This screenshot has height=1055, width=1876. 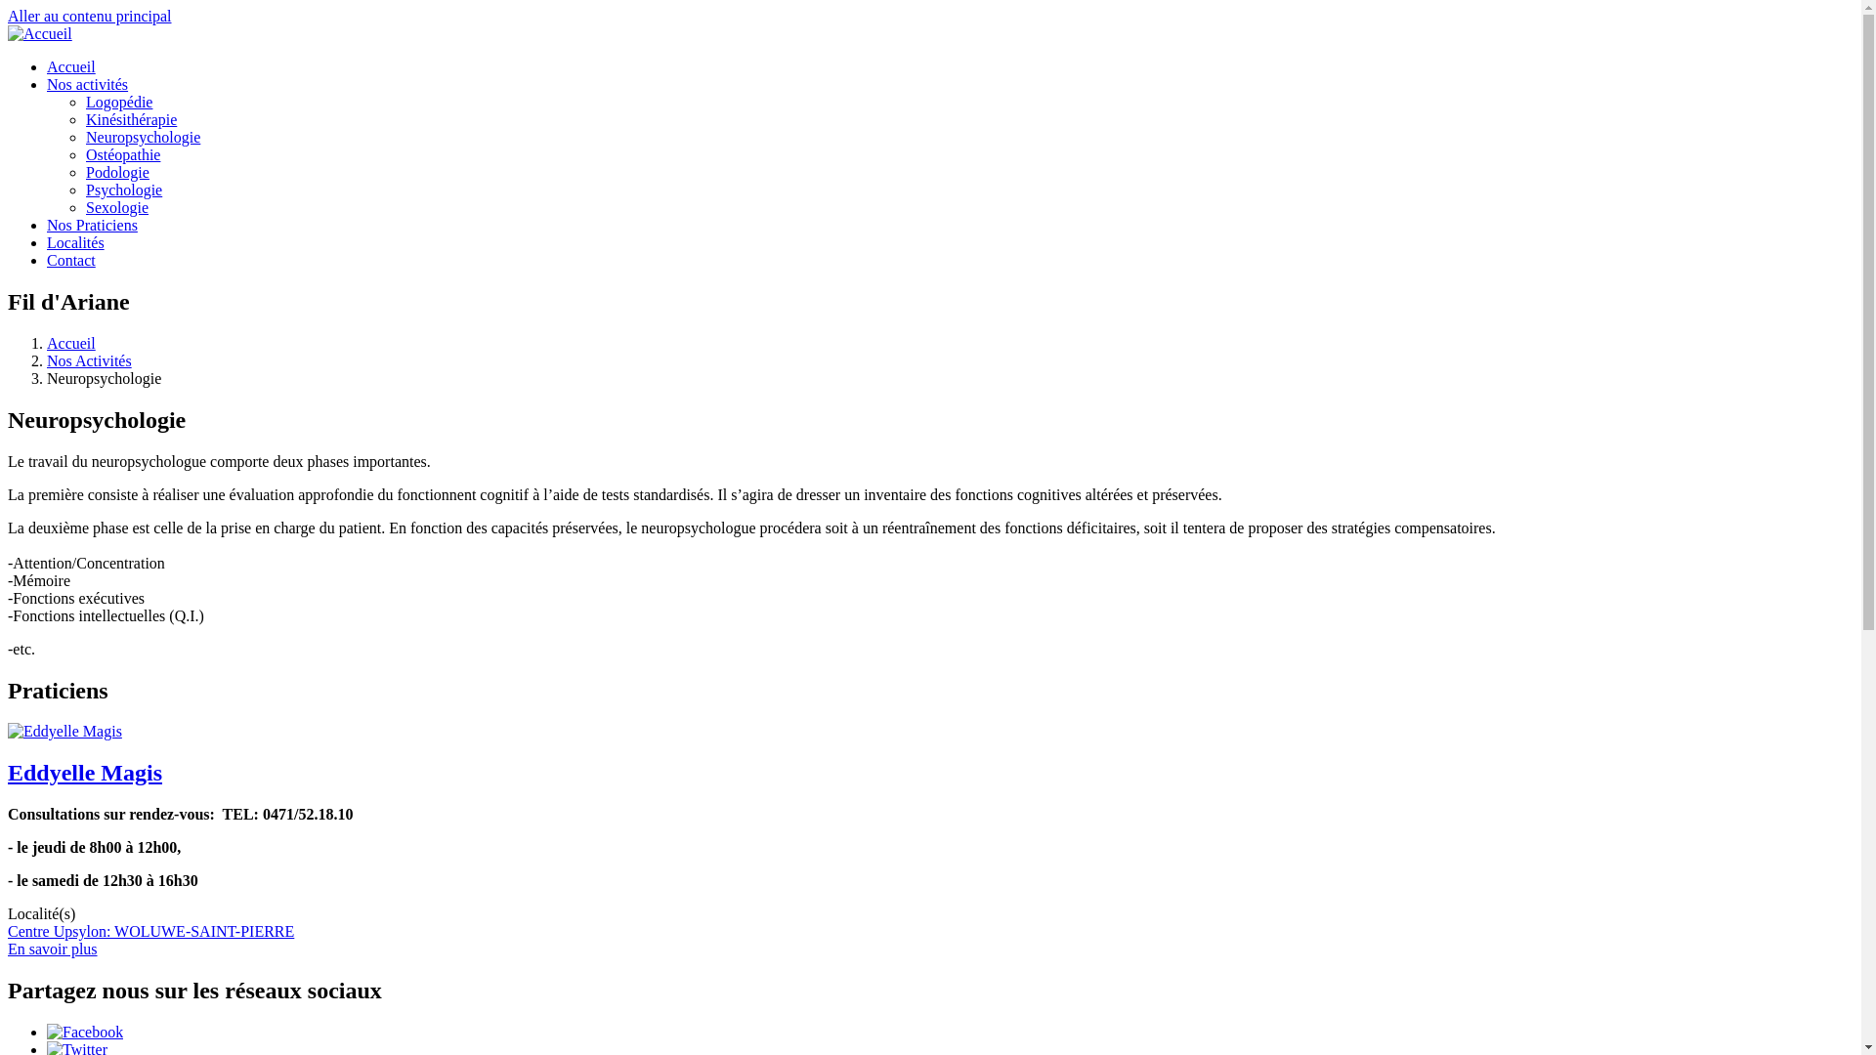 What do you see at coordinates (124, 190) in the screenshot?
I see `Psychologie` at bounding box center [124, 190].